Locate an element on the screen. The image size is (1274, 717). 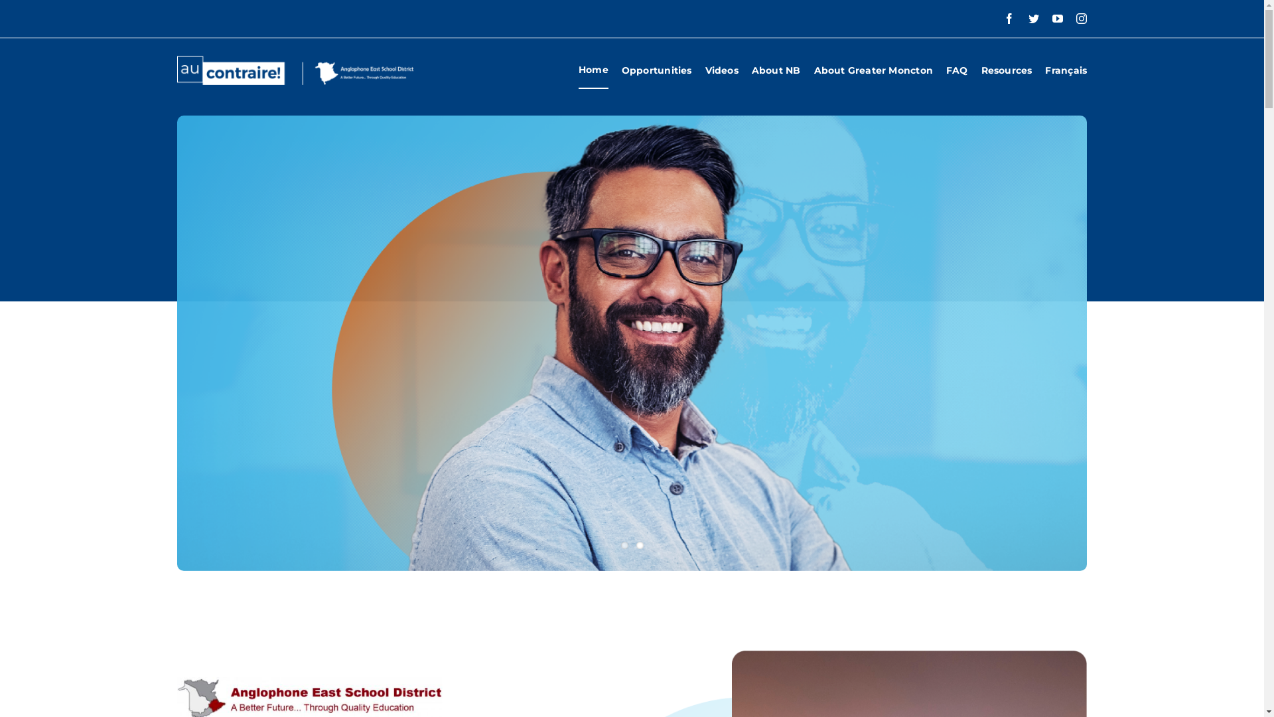
FAQ is located at coordinates (957, 70).